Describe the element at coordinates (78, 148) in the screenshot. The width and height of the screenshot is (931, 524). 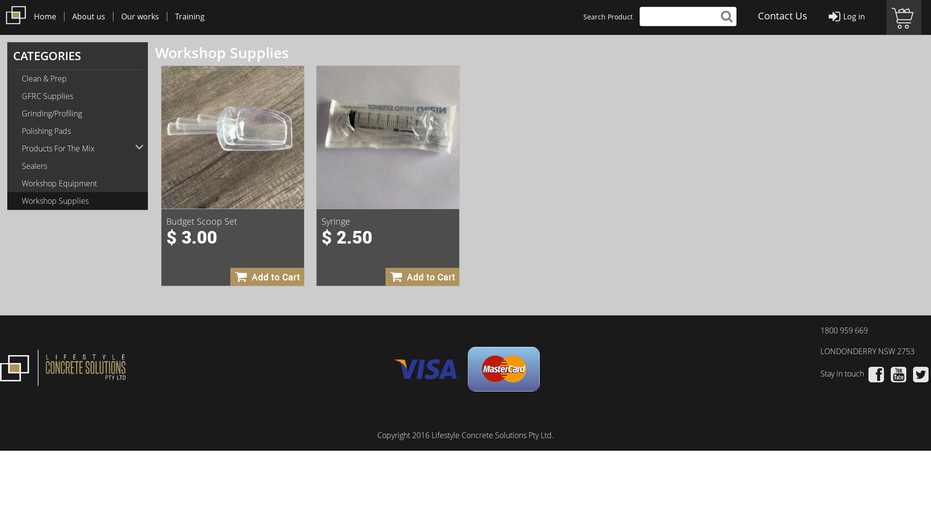
I see `Products For The Mix` at that location.